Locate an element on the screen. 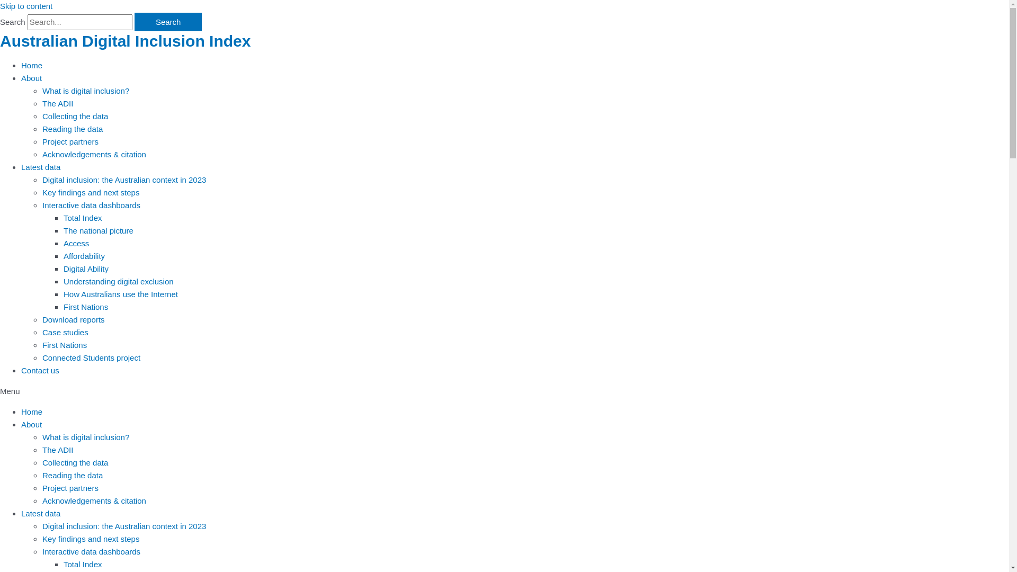 The image size is (1017, 572). Home is located at coordinates (32, 411).